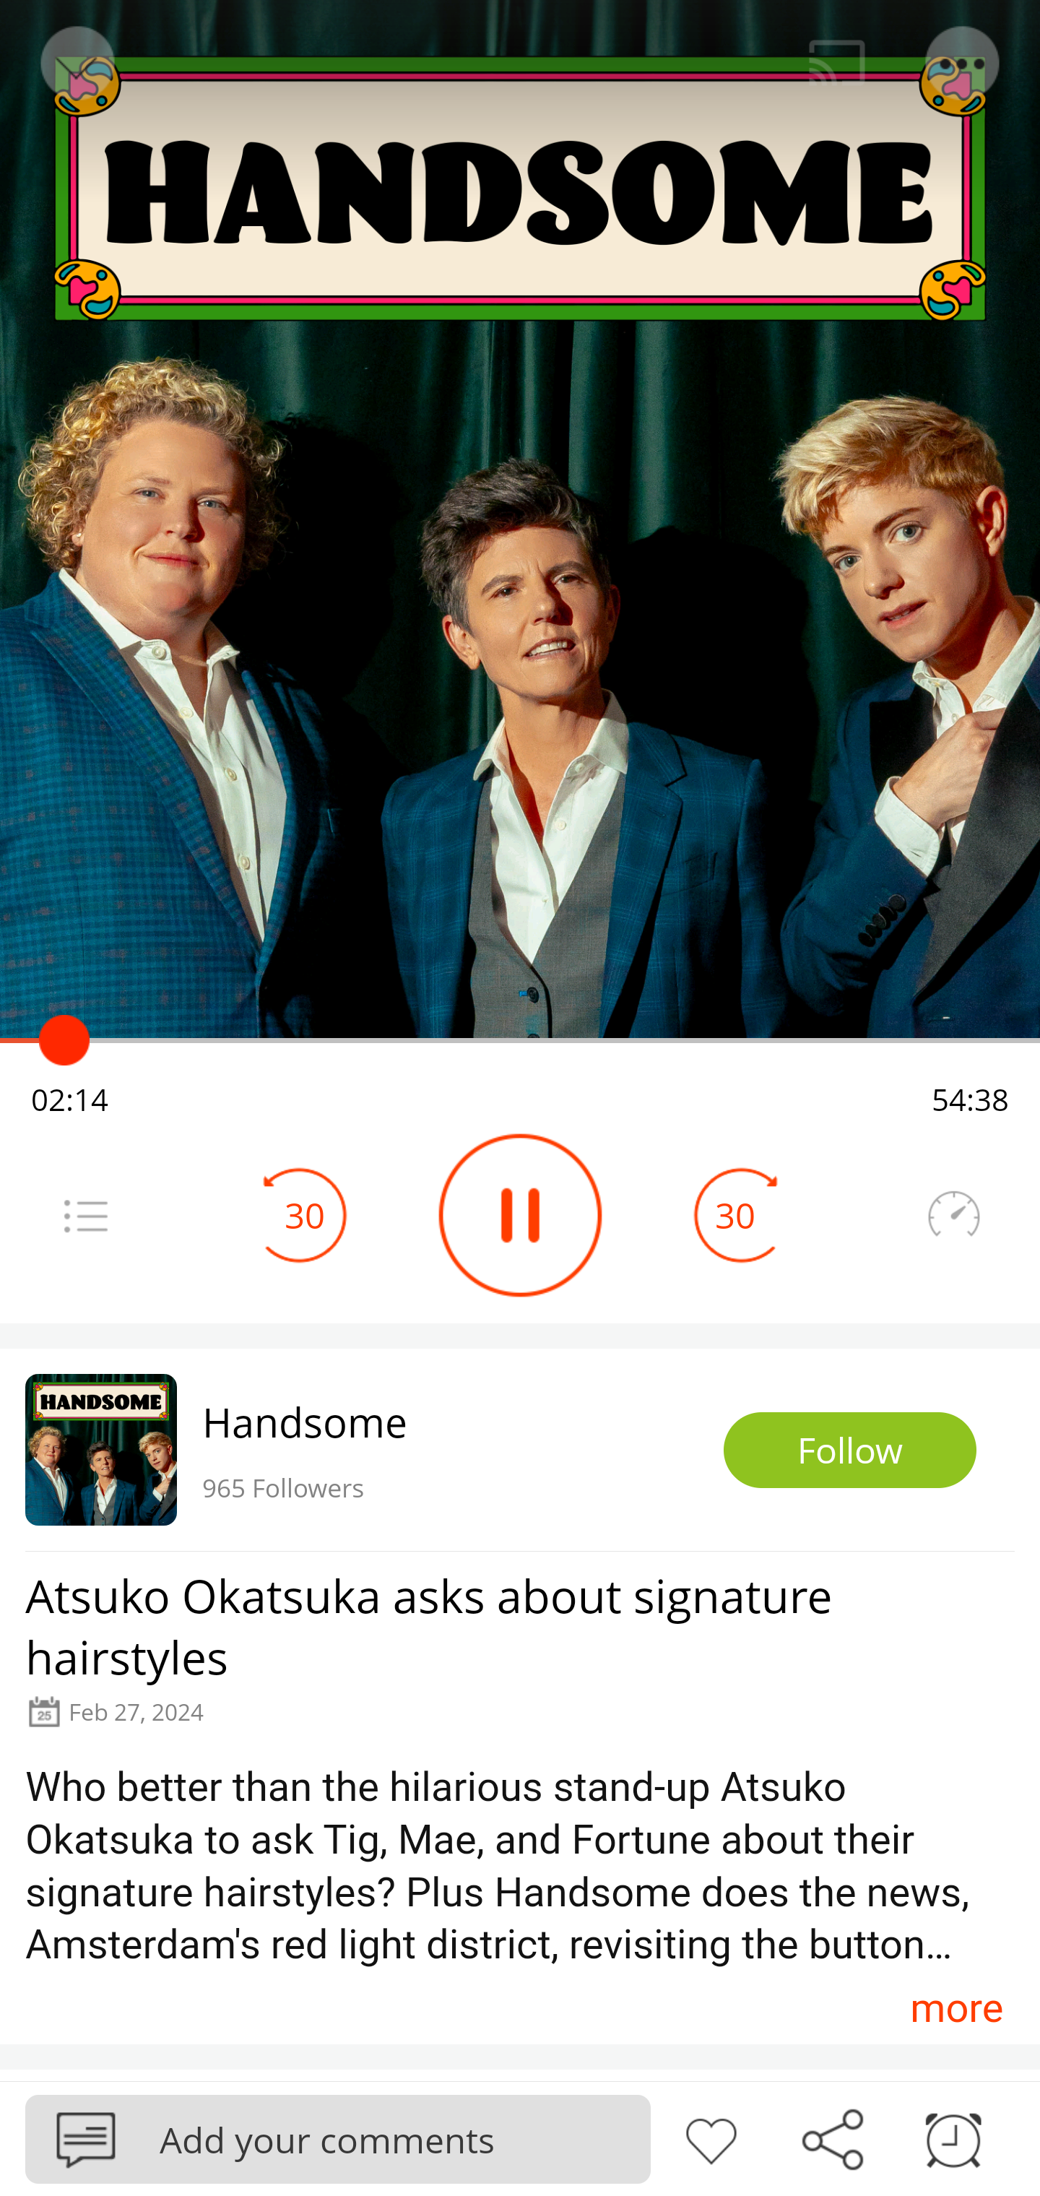 The width and height of the screenshot is (1040, 2196). I want to click on 30 Seek Forward, so click(735, 1215).